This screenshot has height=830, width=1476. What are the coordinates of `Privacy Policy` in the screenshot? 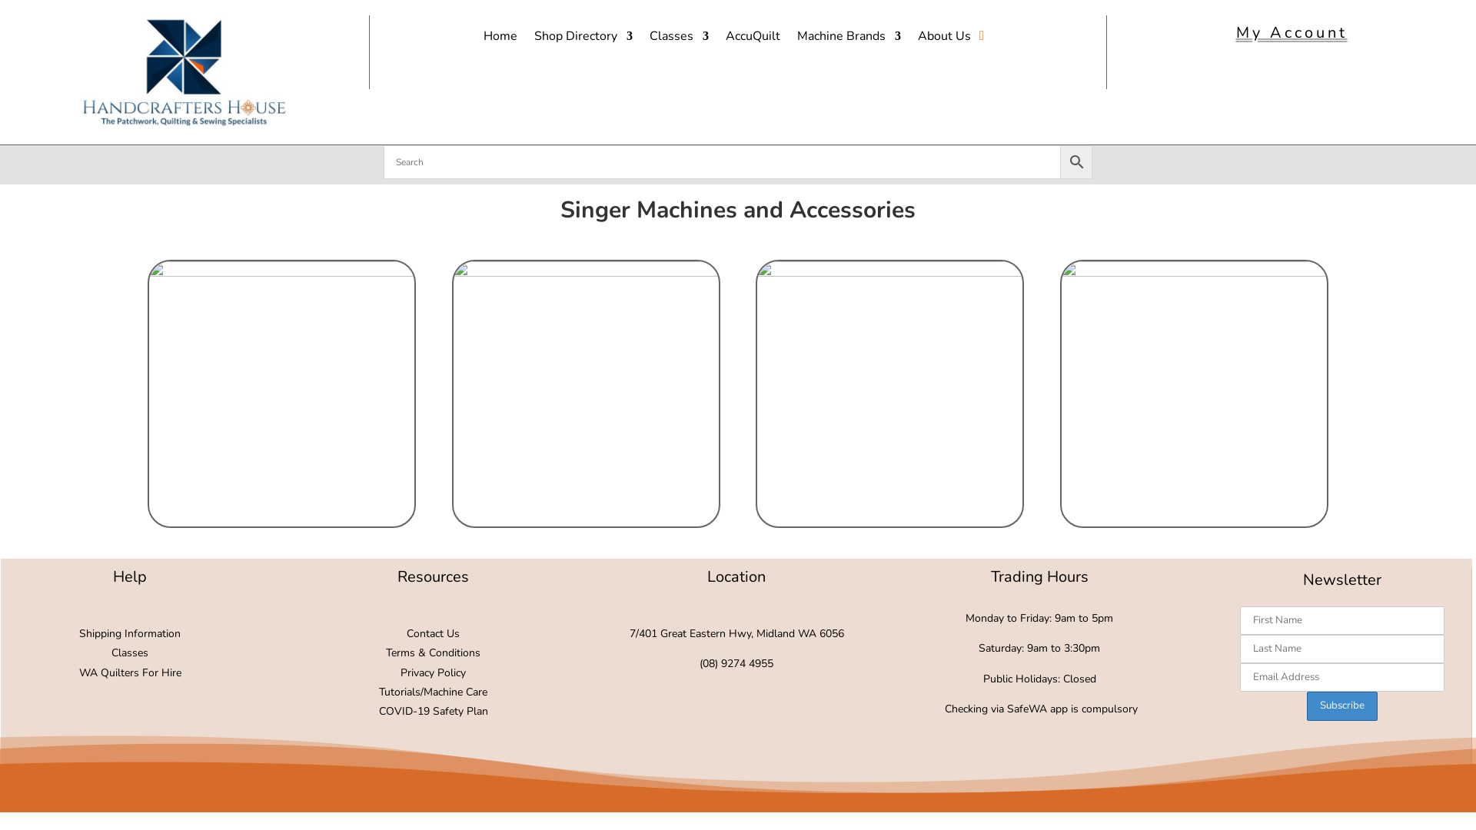 It's located at (434, 673).